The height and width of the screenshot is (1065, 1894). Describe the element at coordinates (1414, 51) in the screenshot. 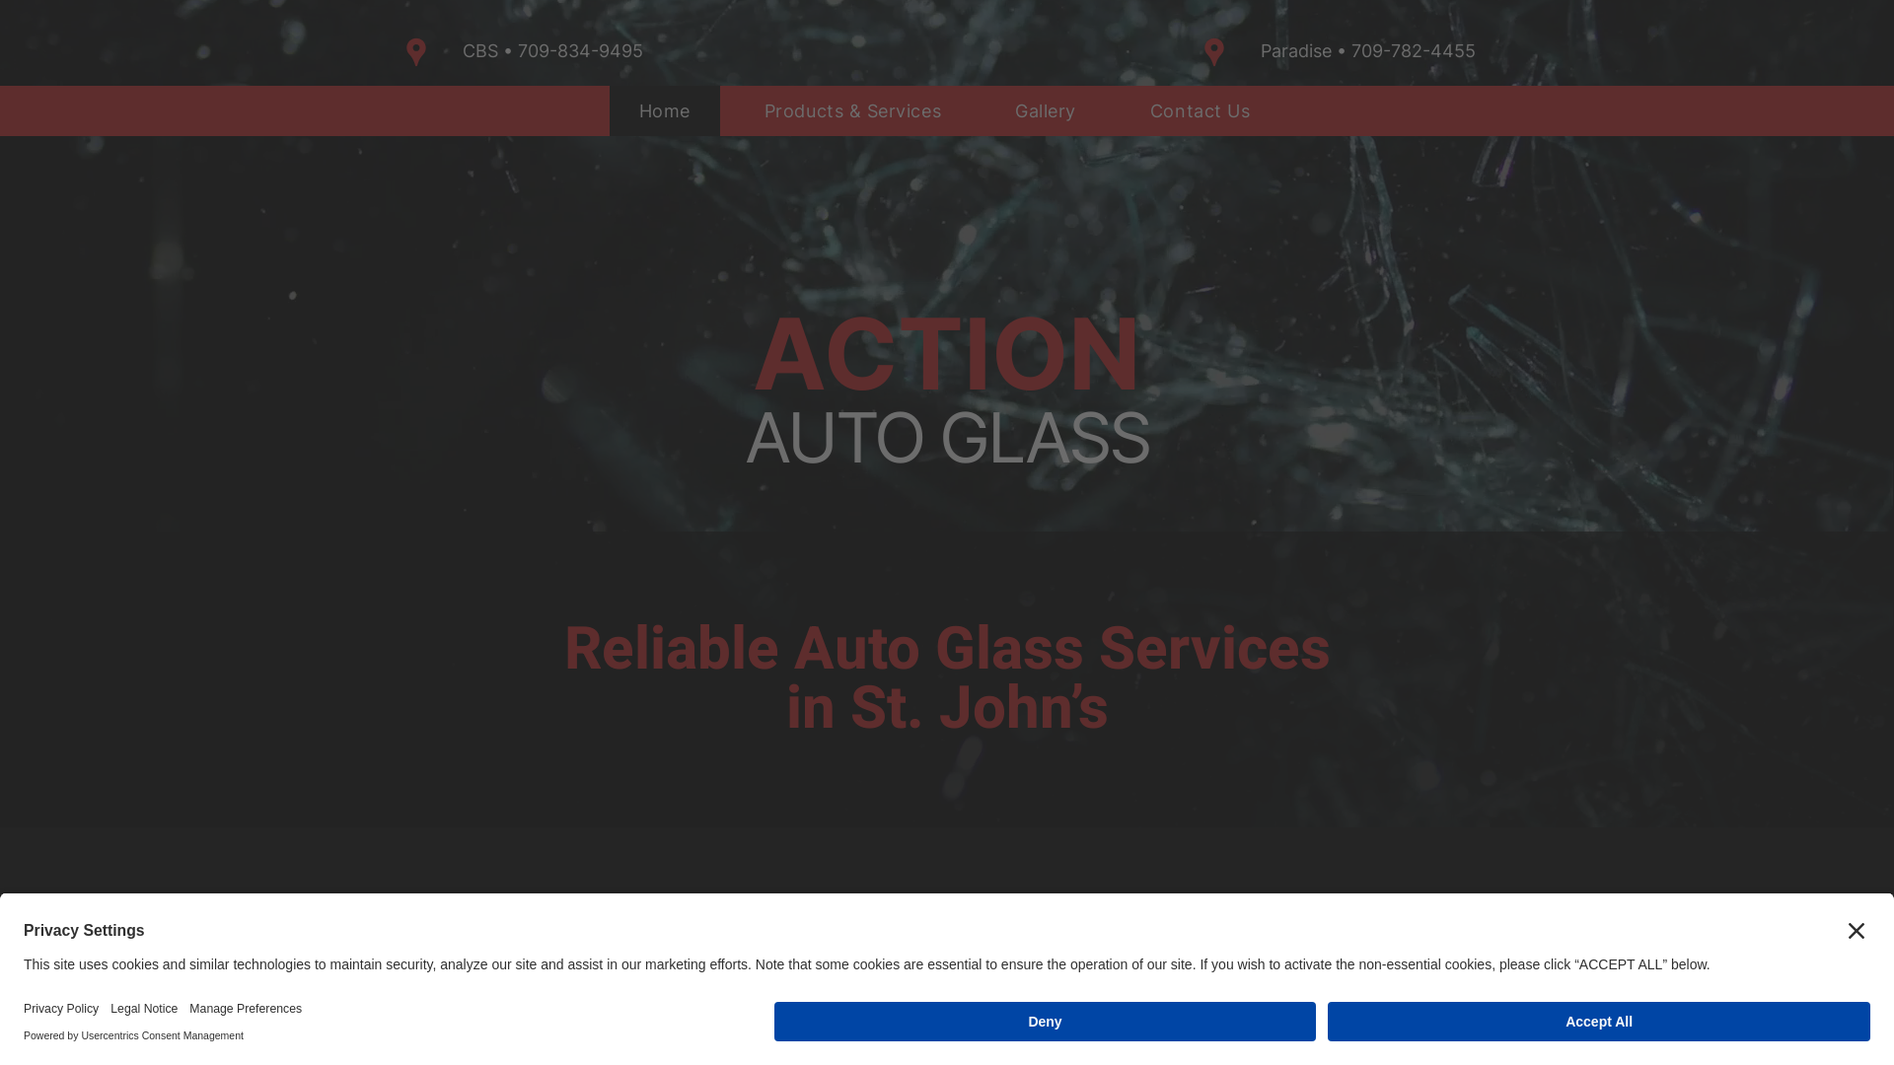

I see `709-782-4455` at that location.